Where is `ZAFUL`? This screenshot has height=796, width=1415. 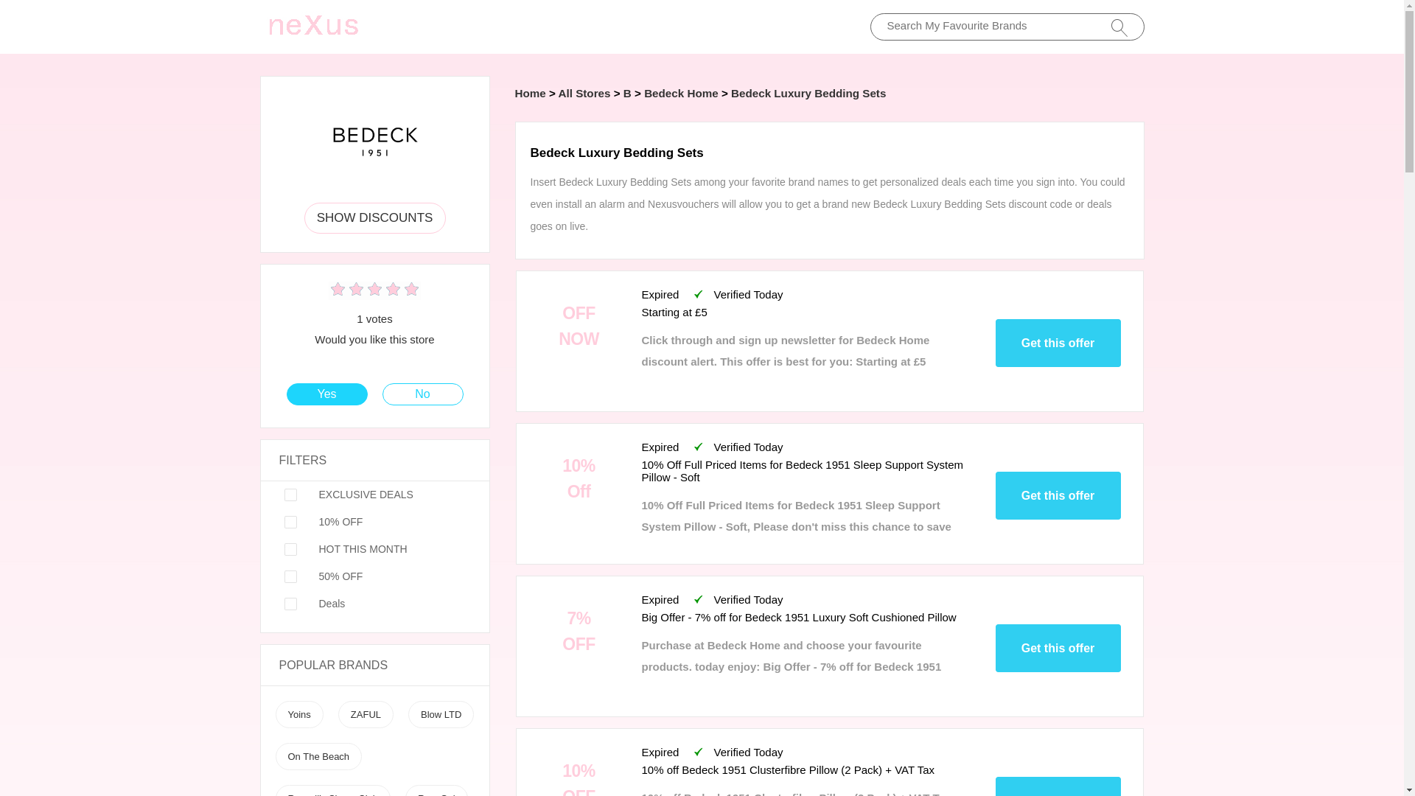
ZAFUL is located at coordinates (366, 715).